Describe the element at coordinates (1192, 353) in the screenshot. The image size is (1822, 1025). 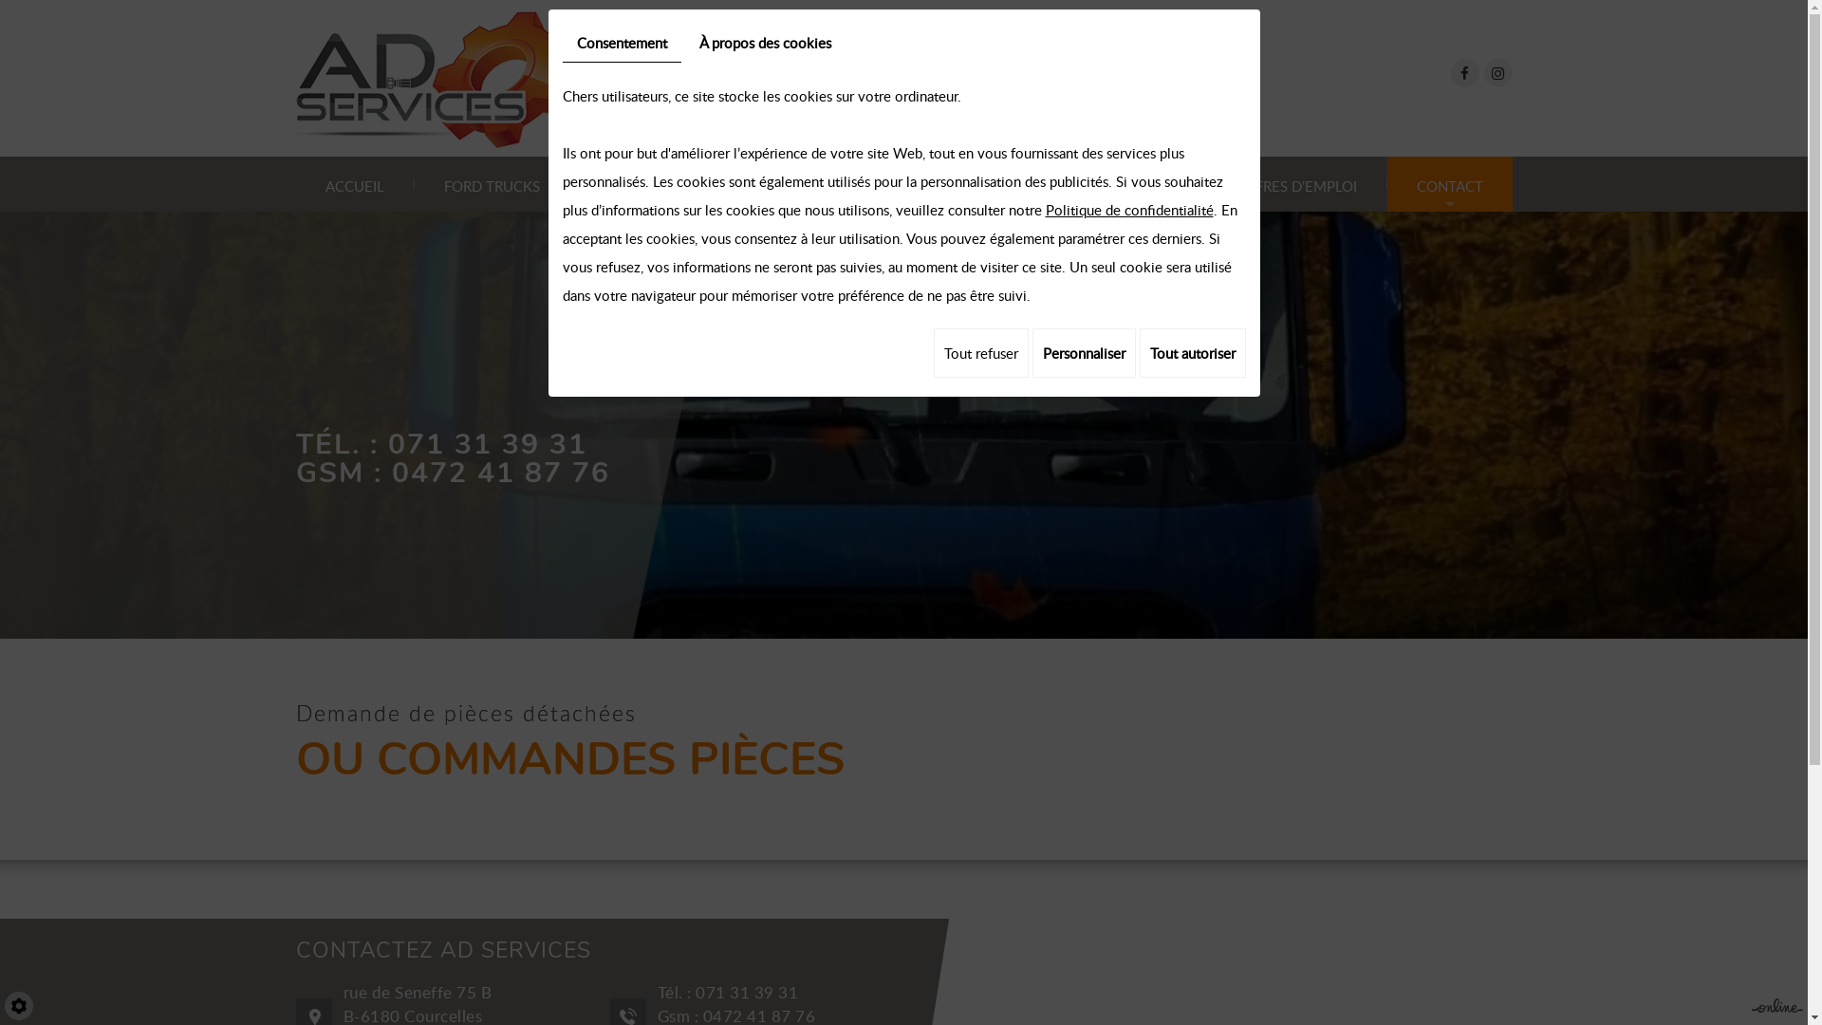
I see `Tout autoriser` at that location.